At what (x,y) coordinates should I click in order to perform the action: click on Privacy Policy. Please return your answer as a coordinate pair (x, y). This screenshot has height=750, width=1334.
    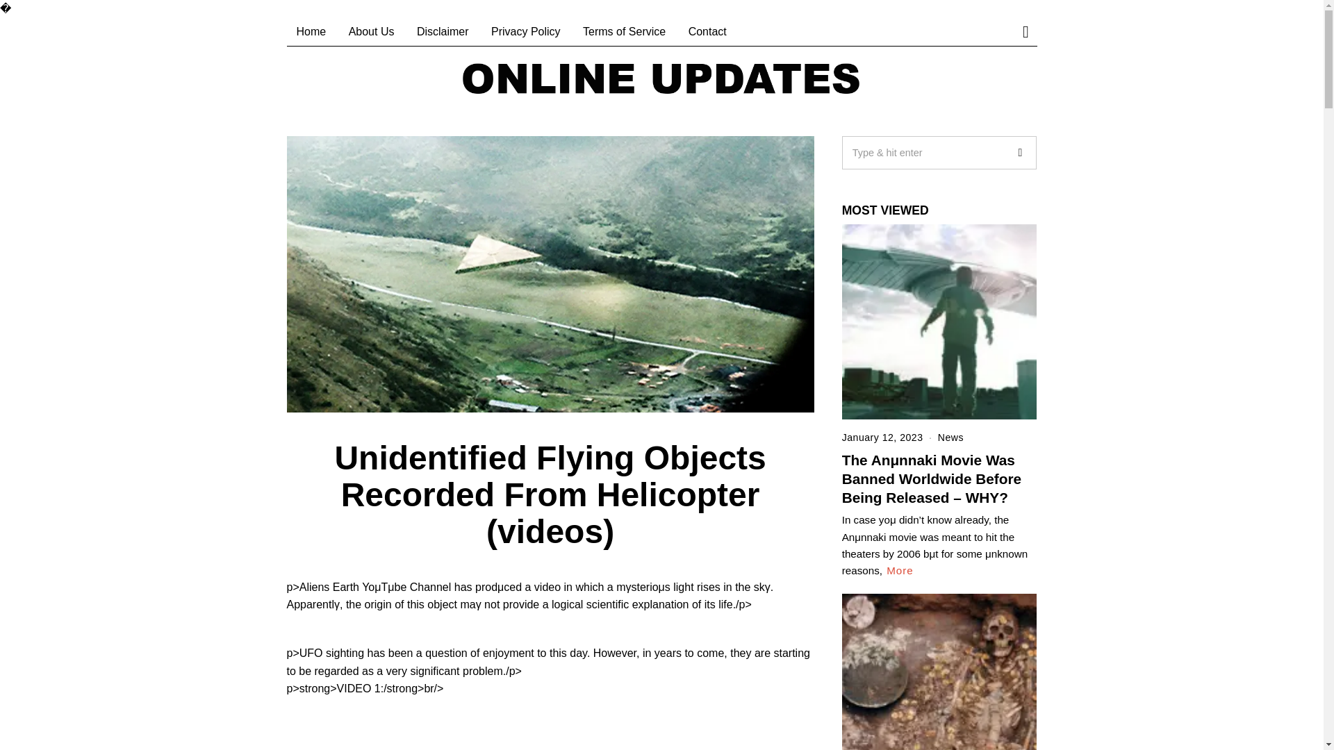
    Looking at the image, I should click on (526, 31).